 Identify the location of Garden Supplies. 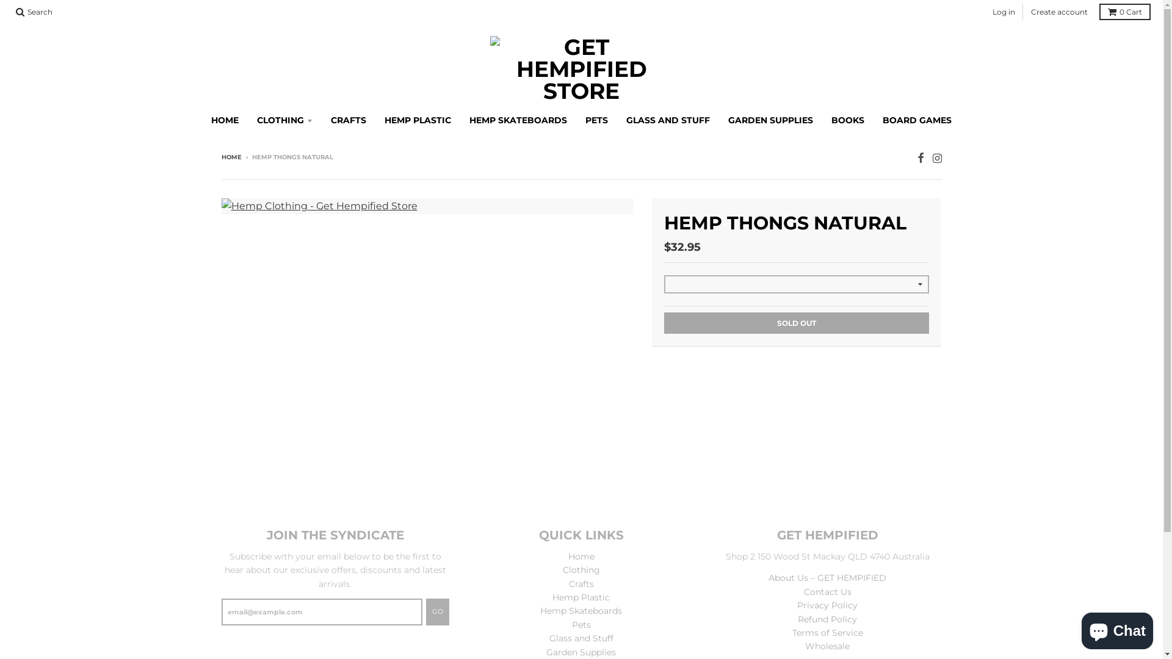
(581, 652).